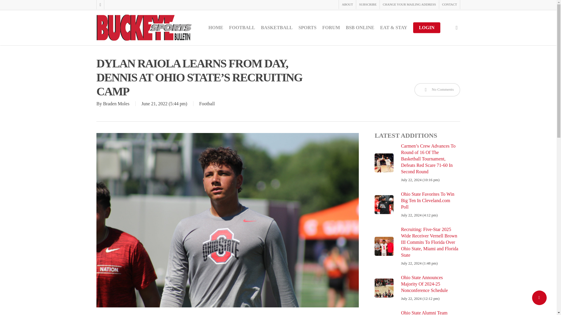 This screenshot has height=315, width=561. Describe the element at coordinates (331, 27) in the screenshot. I see `FORUM` at that location.